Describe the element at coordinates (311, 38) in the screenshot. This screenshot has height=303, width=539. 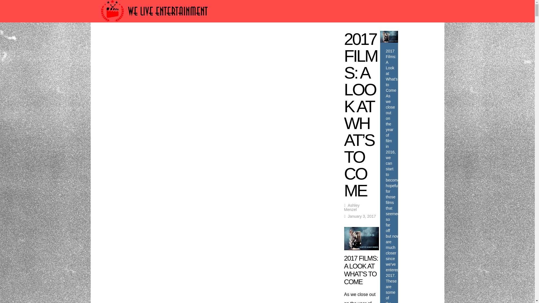
I see `WE LIVE ENTERTAINMENT` at that location.